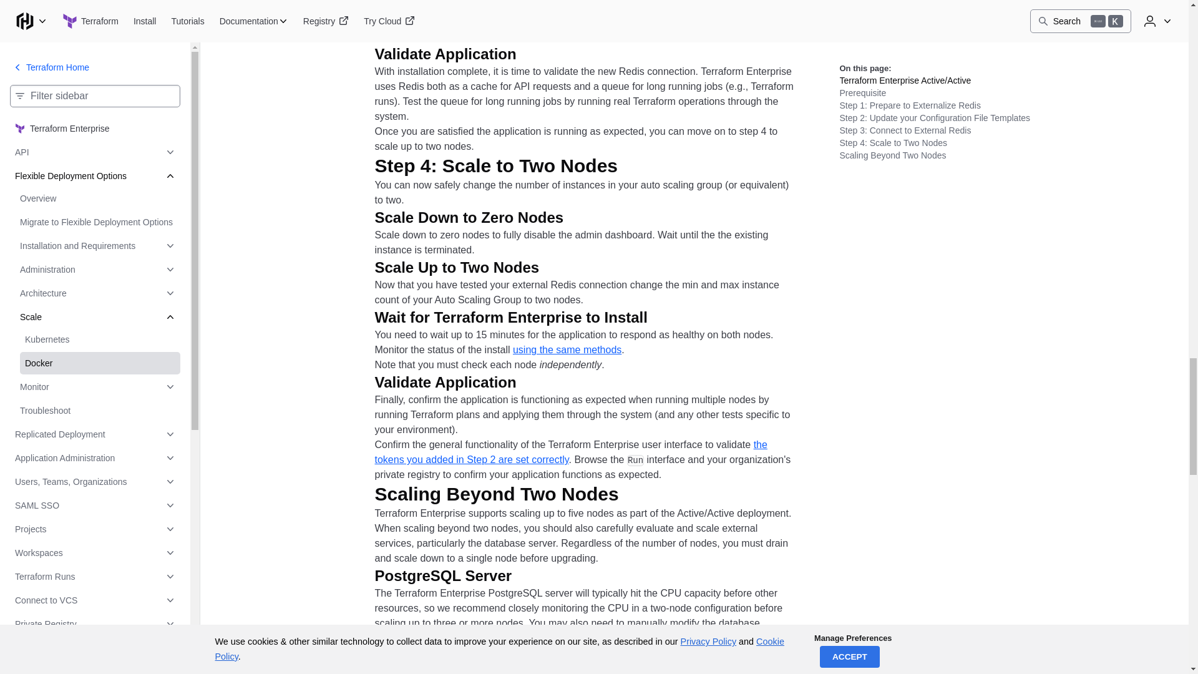 The width and height of the screenshot is (1198, 674). Describe the element at coordinates (520, 317) in the screenshot. I see `Wait for Terraform Enterprise to Install` at that location.